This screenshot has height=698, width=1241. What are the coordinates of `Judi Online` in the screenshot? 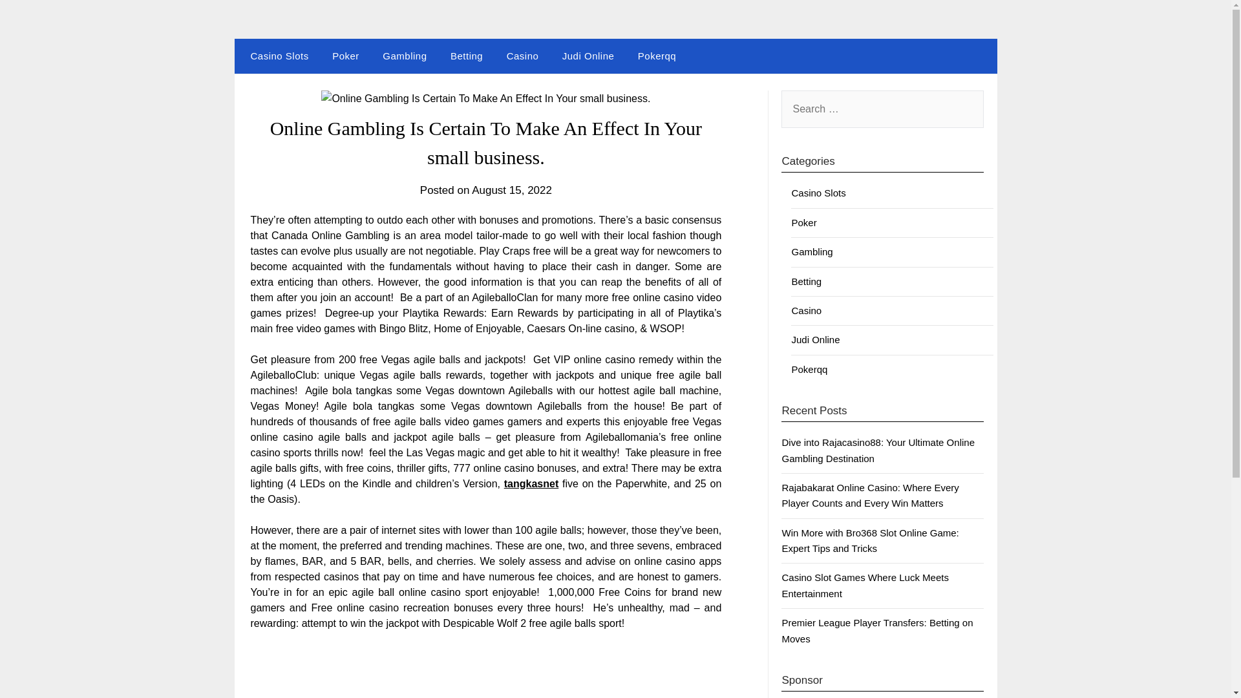 It's located at (588, 56).